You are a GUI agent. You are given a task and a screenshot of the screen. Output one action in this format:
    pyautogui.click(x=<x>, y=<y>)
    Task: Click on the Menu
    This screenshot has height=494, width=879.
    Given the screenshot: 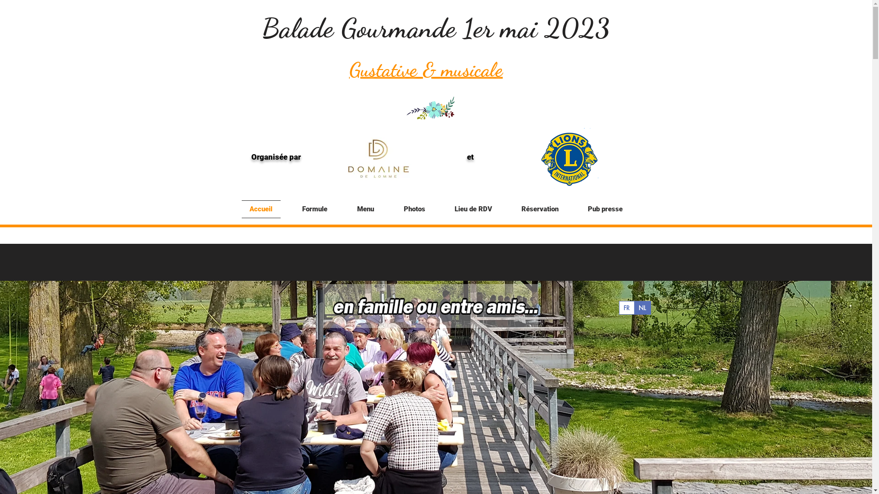 What is the action you would take?
    pyautogui.click(x=366, y=209)
    